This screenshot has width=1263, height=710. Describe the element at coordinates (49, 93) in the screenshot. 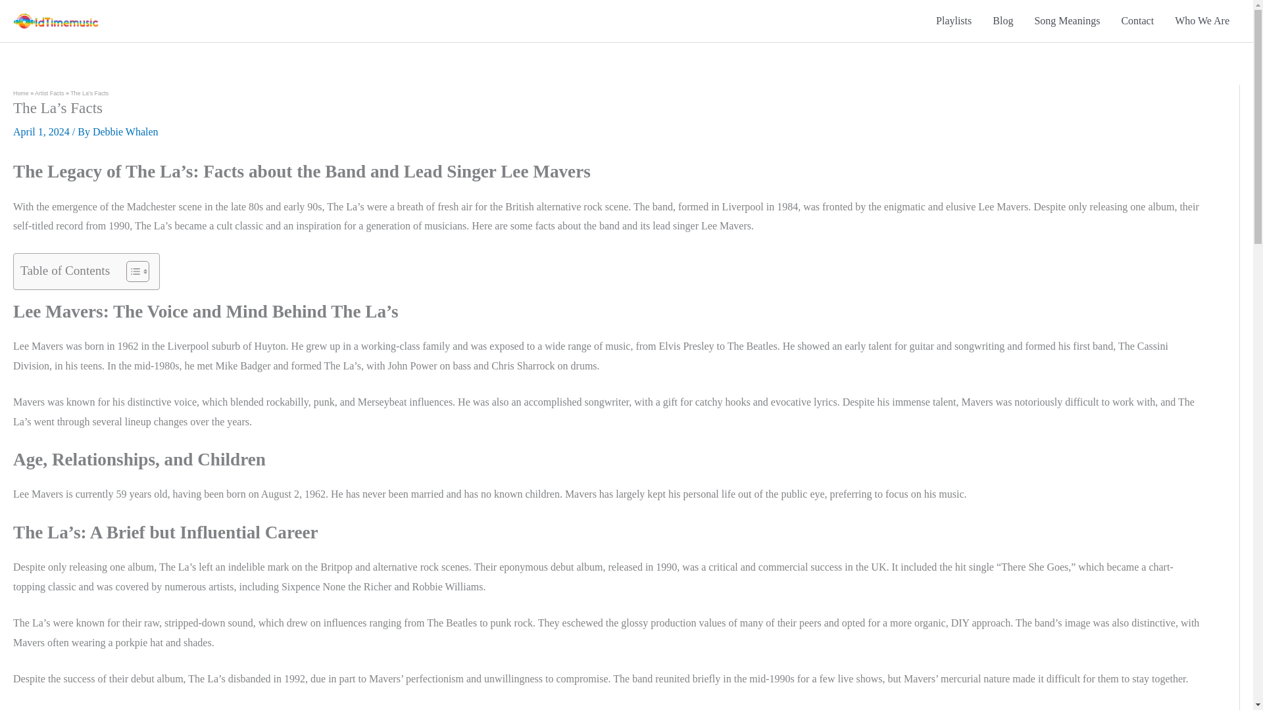

I see `Artist Facts` at that location.